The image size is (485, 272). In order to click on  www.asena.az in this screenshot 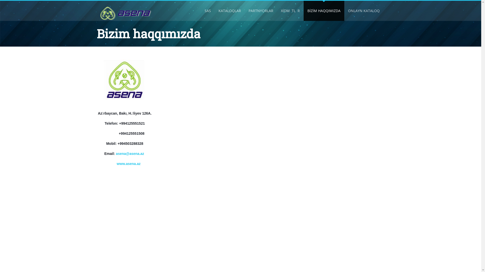, I will do `click(128, 164)`.